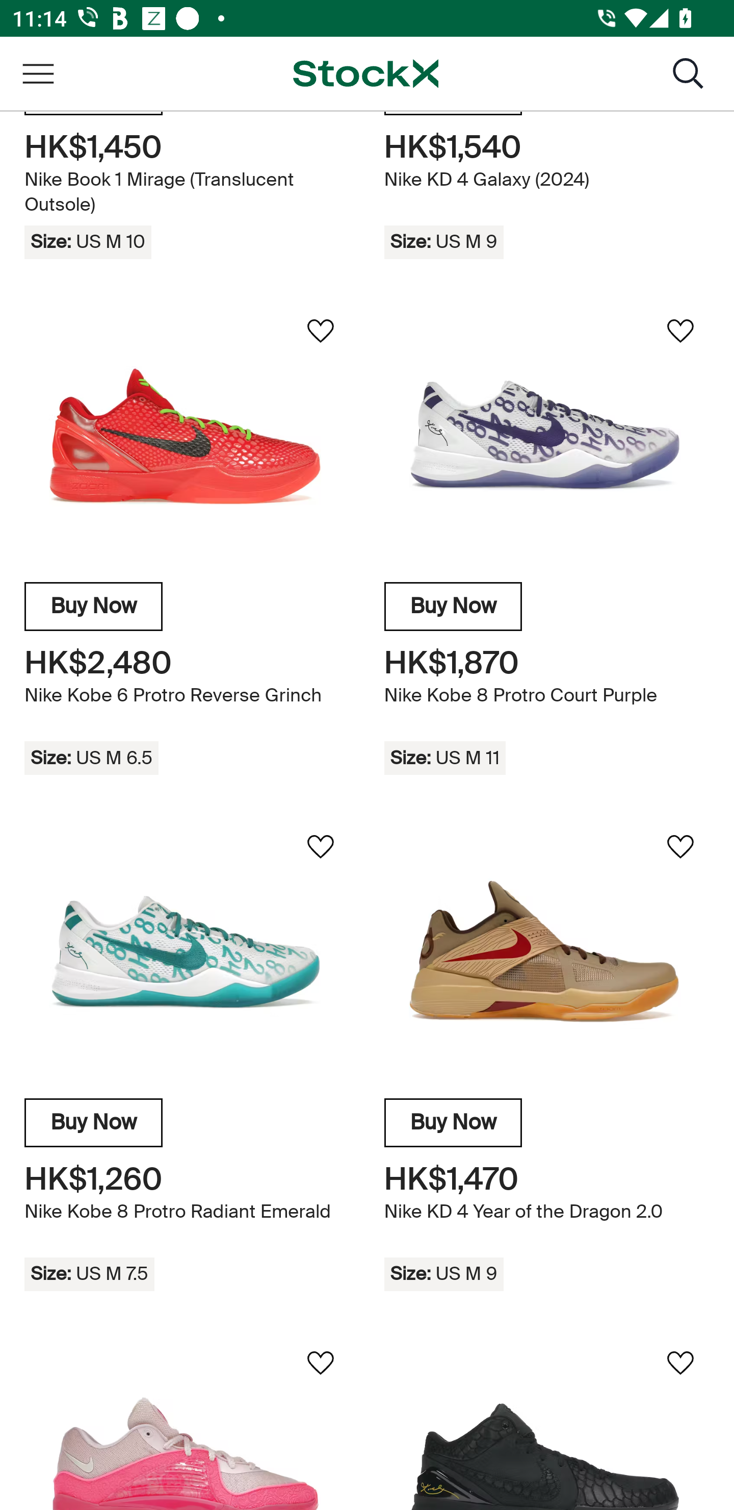 The image size is (734, 1510). I want to click on Buy Now, so click(94, 1122).